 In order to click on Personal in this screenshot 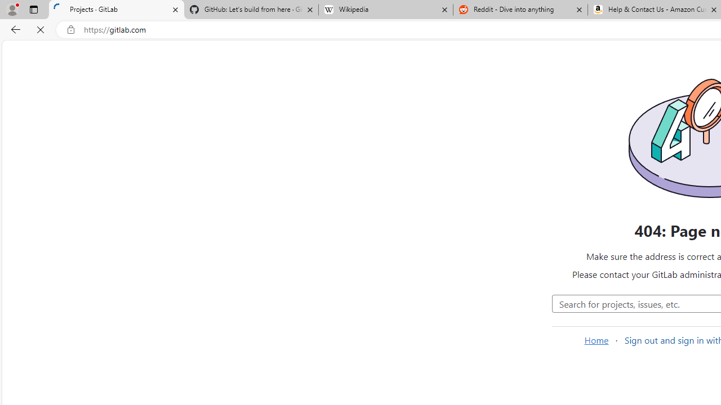, I will do `click(557, 219)`.